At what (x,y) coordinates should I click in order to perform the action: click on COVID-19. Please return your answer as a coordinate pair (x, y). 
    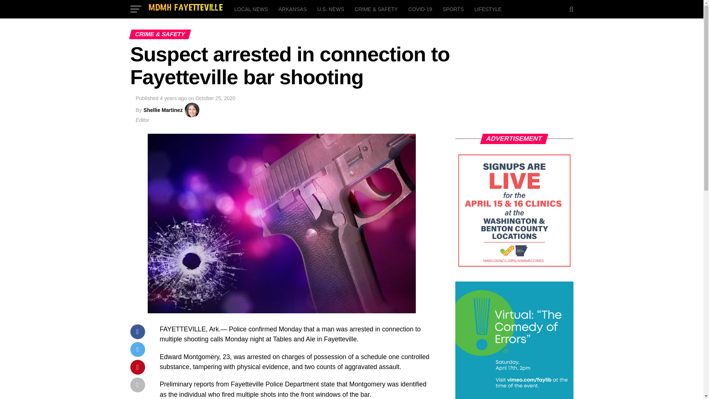
    Looking at the image, I should click on (420, 9).